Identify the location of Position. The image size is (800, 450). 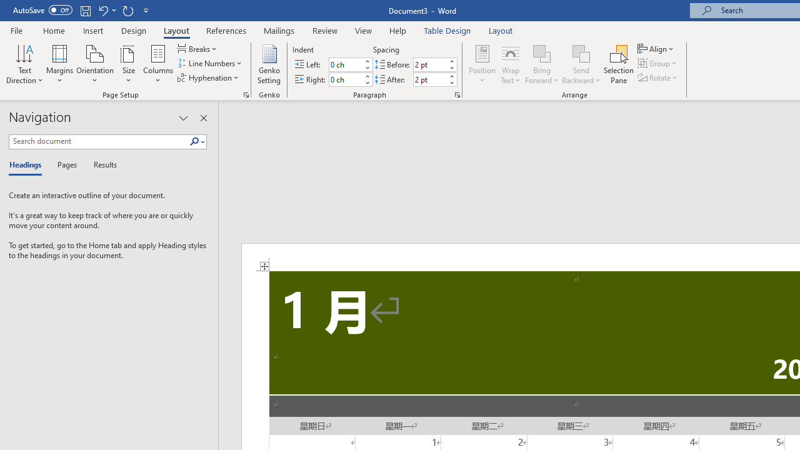
(482, 64).